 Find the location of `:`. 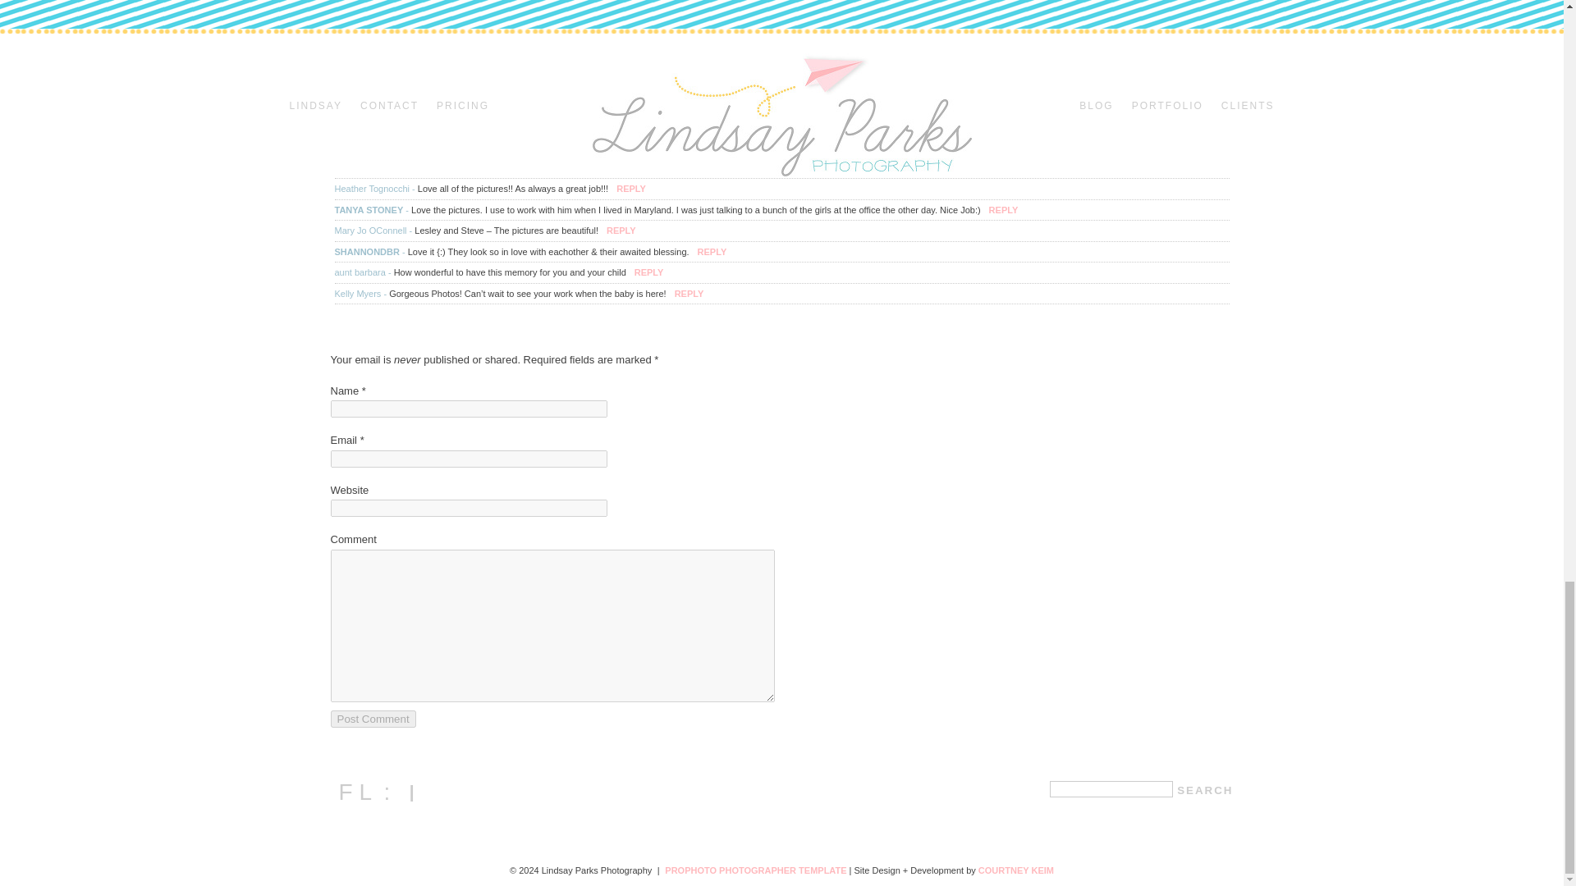

: is located at coordinates (814, 59).